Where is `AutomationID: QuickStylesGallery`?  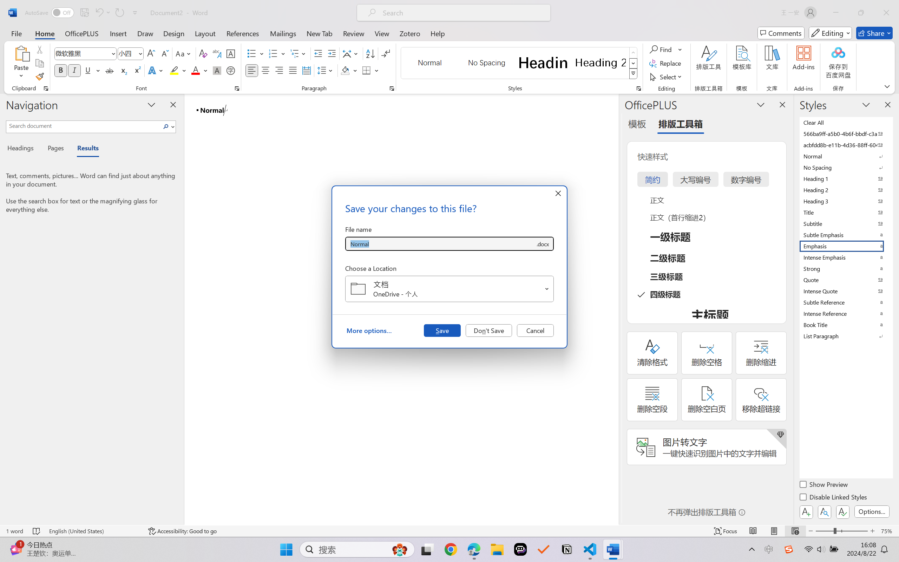 AutomationID: QuickStylesGallery is located at coordinates (520, 63).